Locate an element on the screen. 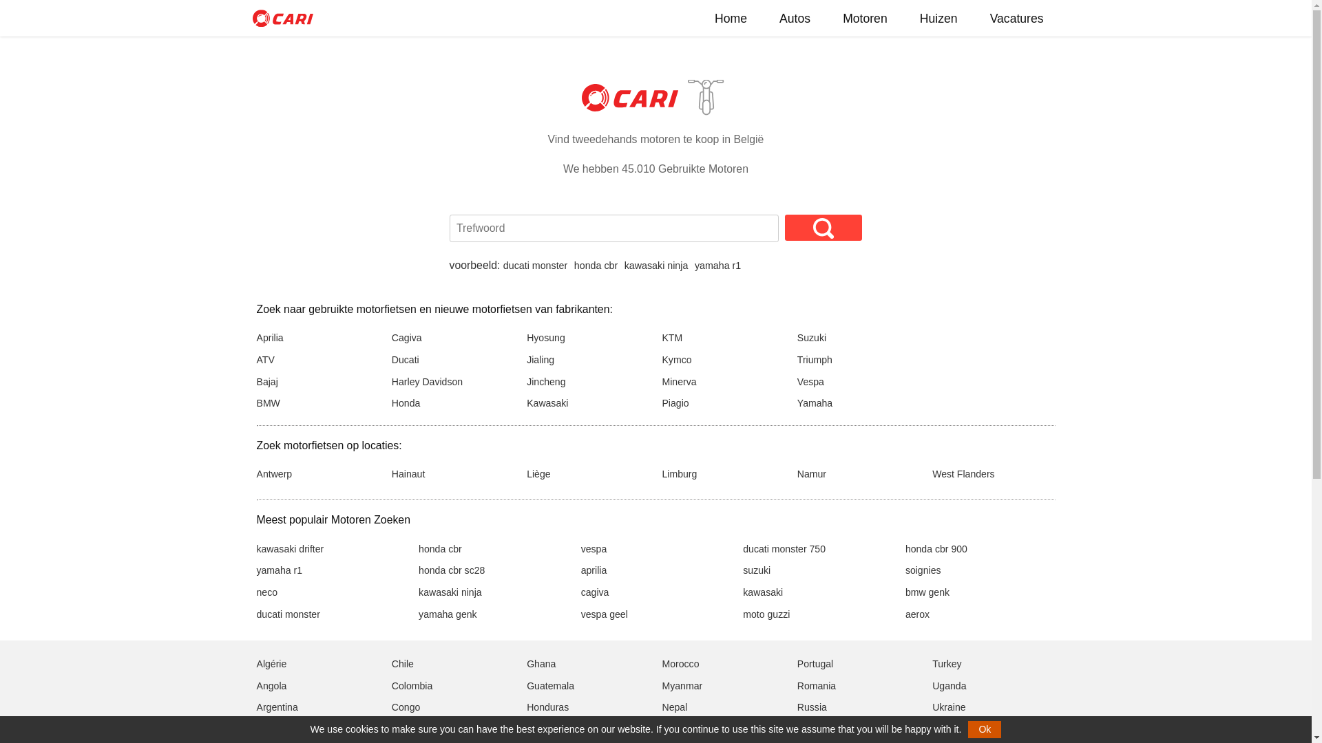  Ukraine is located at coordinates (949, 707).